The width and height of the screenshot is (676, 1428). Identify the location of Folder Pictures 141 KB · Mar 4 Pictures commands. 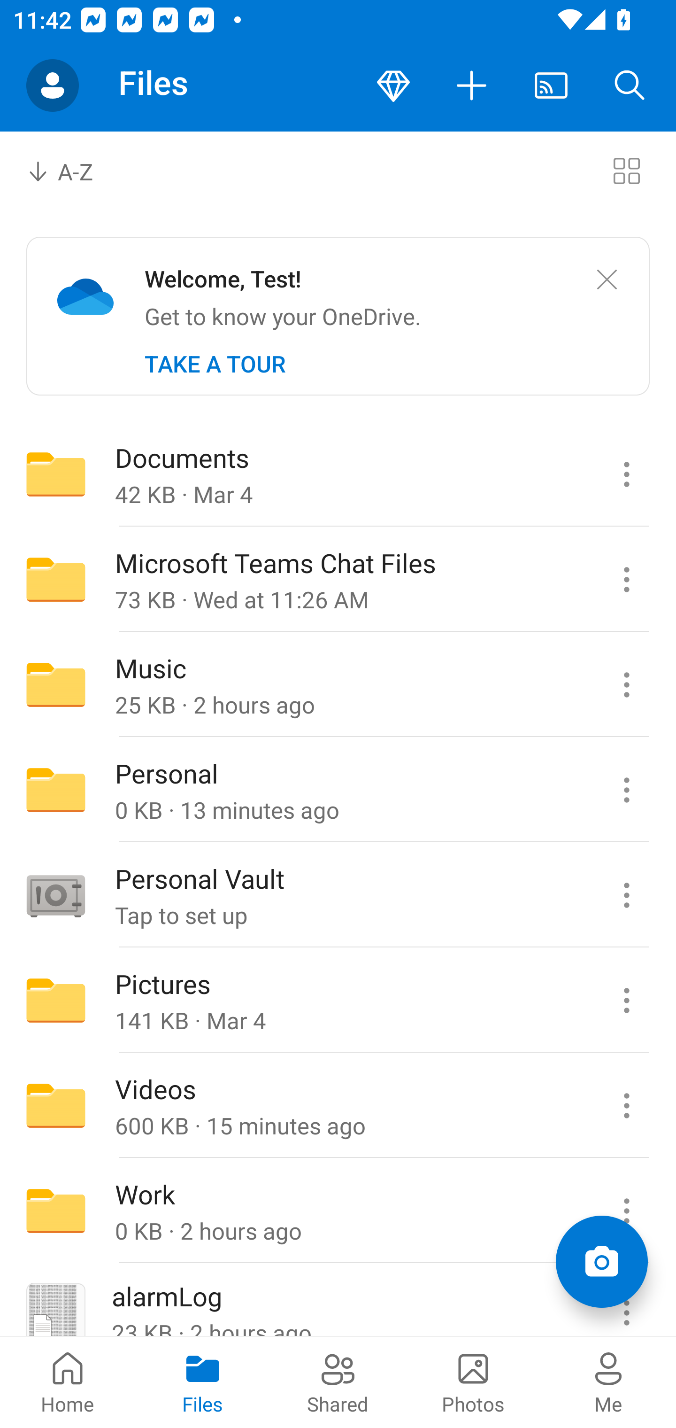
(338, 1001).